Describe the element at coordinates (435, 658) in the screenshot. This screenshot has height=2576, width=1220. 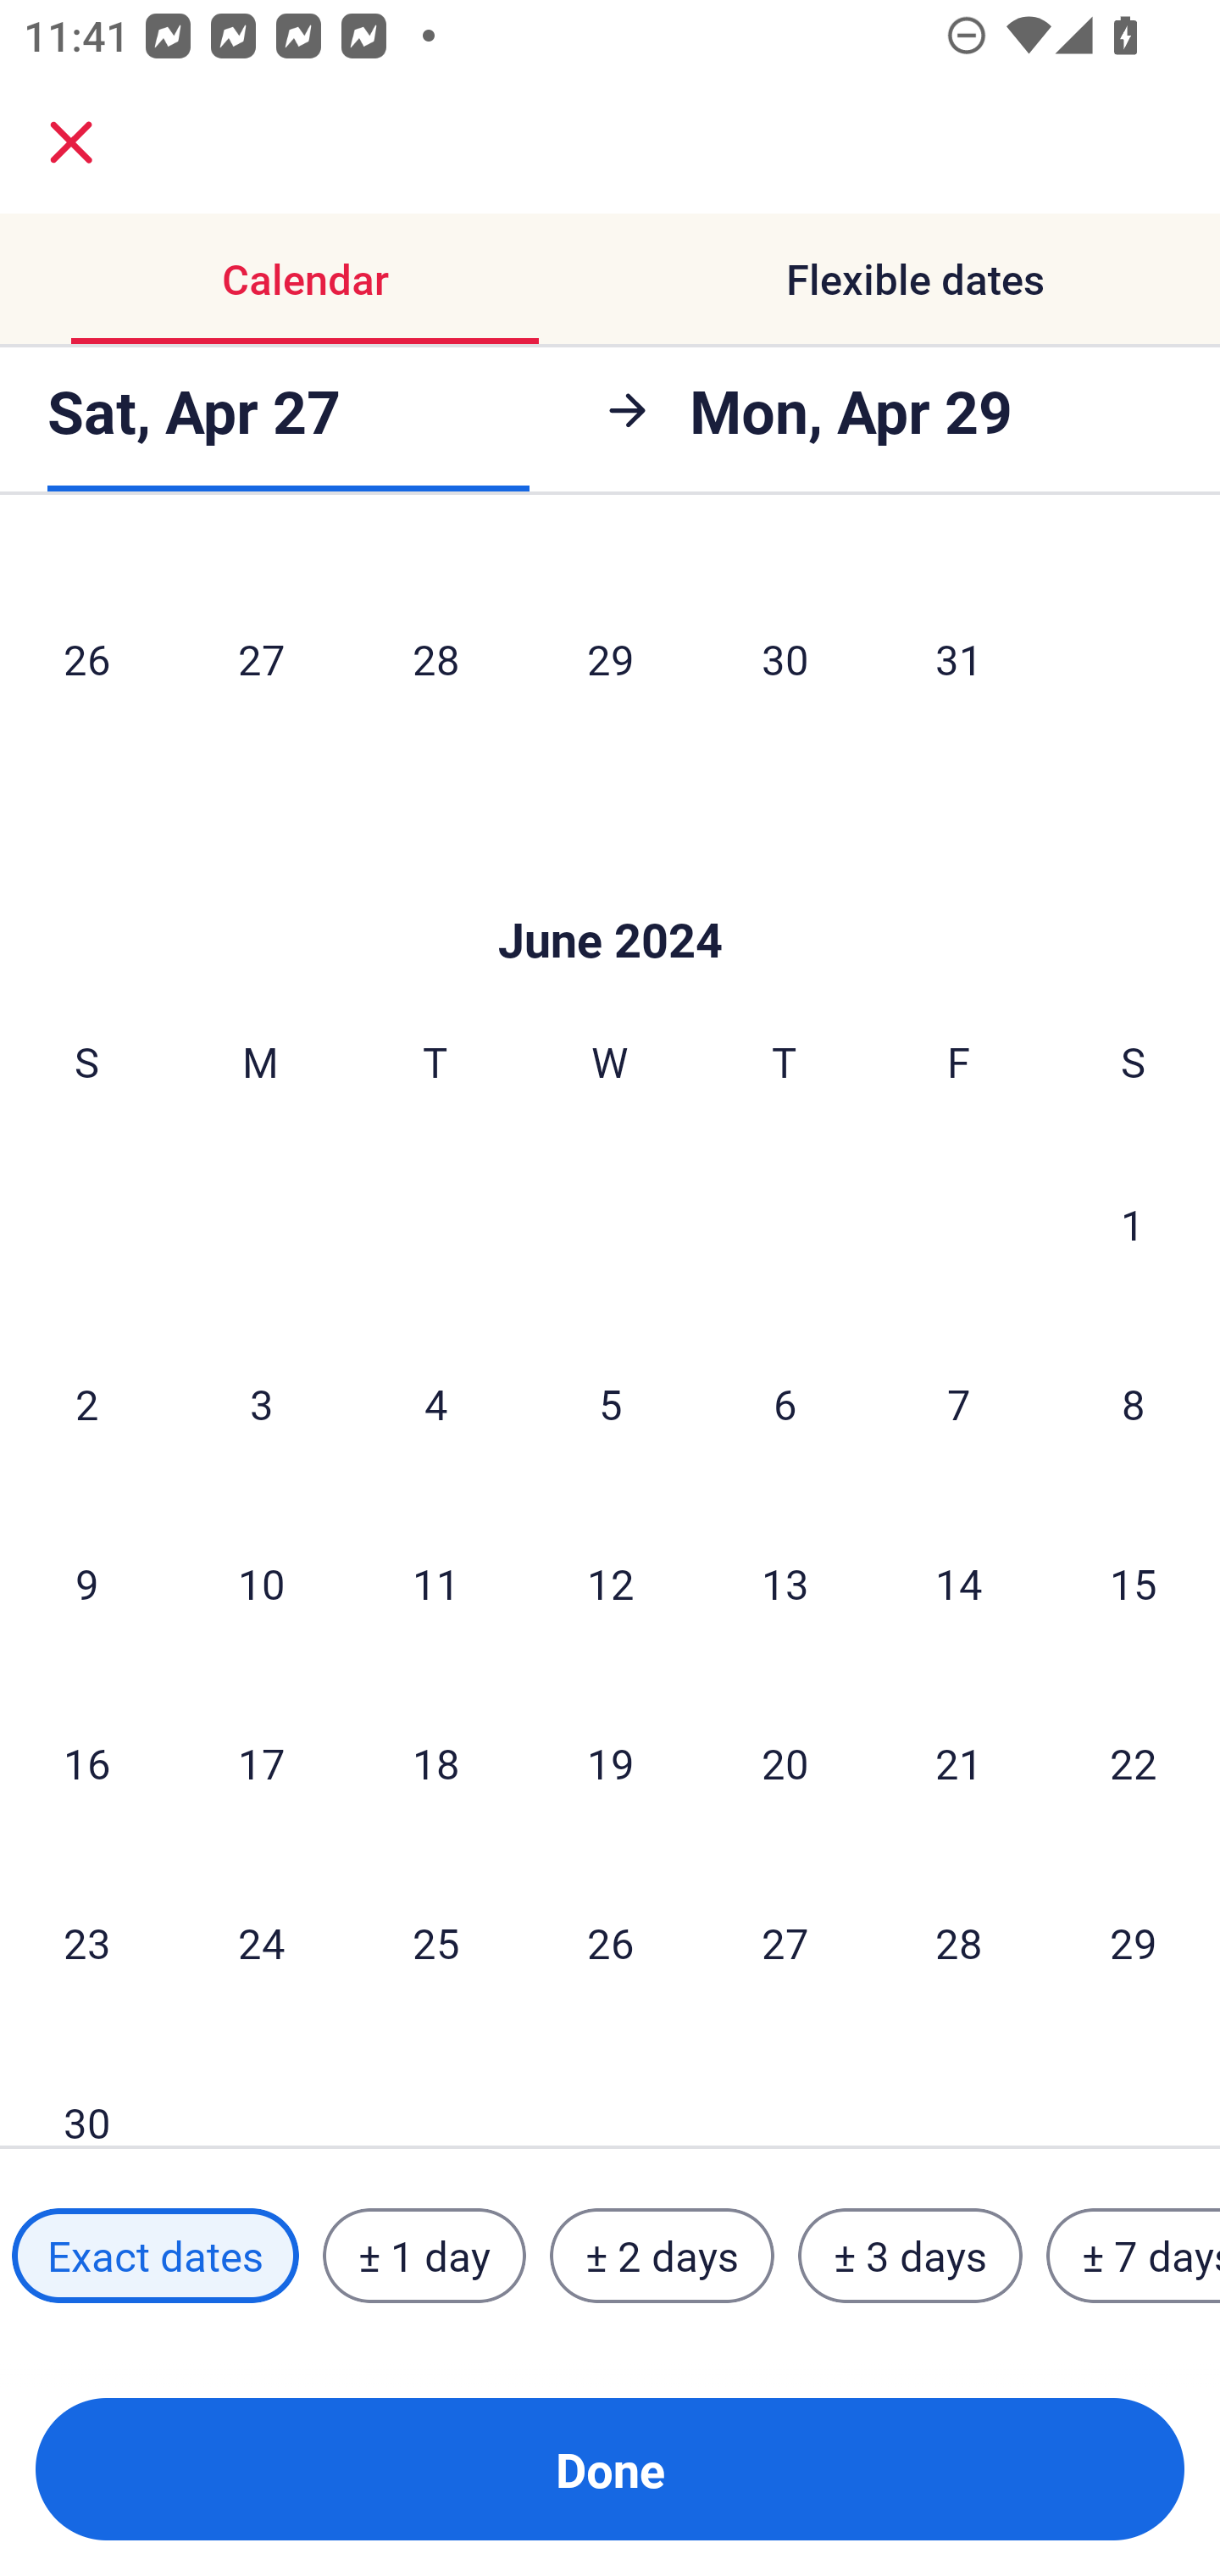
I see `28 Tuesday, May 28, 2024` at that location.